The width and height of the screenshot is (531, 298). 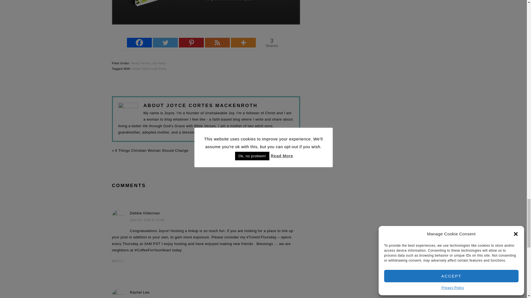 I want to click on Facebook, so click(x=139, y=42).